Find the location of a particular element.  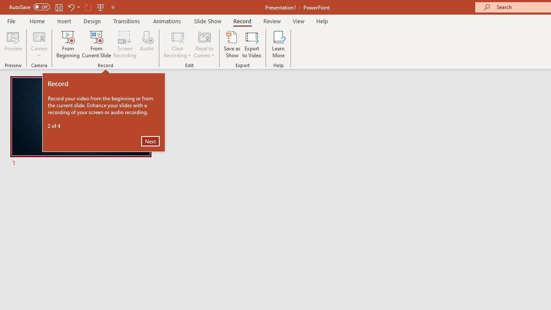

Quick Access Toolbar is located at coordinates (63, 7).